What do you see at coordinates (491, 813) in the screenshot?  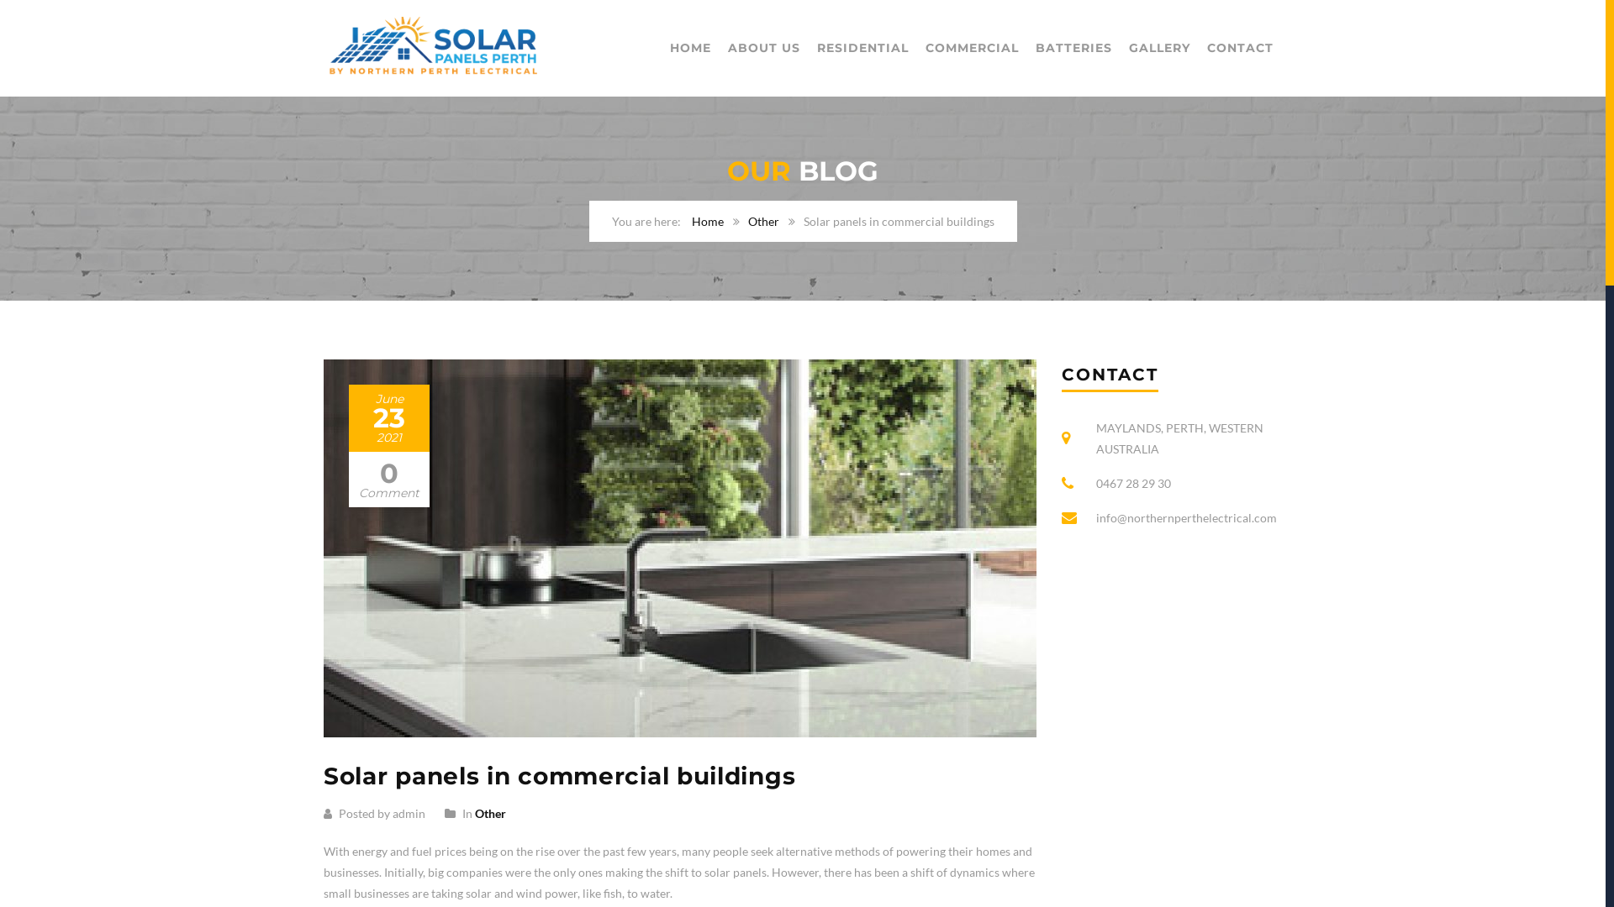 I see `Other` at bounding box center [491, 813].